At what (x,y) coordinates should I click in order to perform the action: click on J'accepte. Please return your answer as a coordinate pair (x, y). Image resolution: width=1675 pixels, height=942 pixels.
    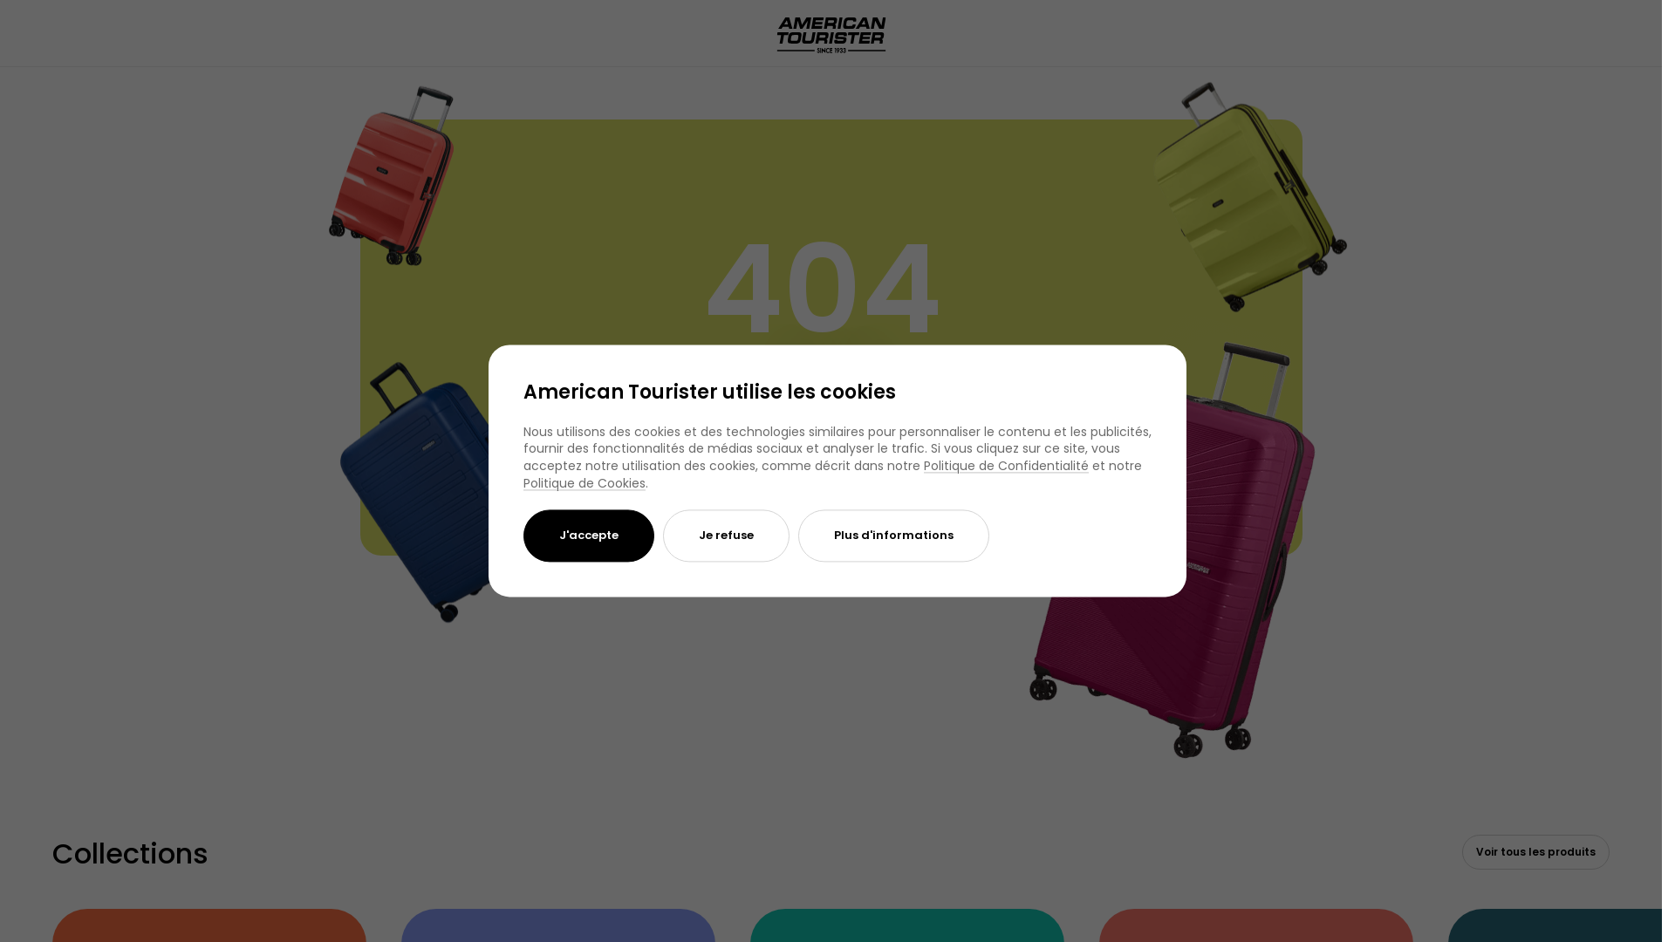
    Looking at the image, I should click on (589, 536).